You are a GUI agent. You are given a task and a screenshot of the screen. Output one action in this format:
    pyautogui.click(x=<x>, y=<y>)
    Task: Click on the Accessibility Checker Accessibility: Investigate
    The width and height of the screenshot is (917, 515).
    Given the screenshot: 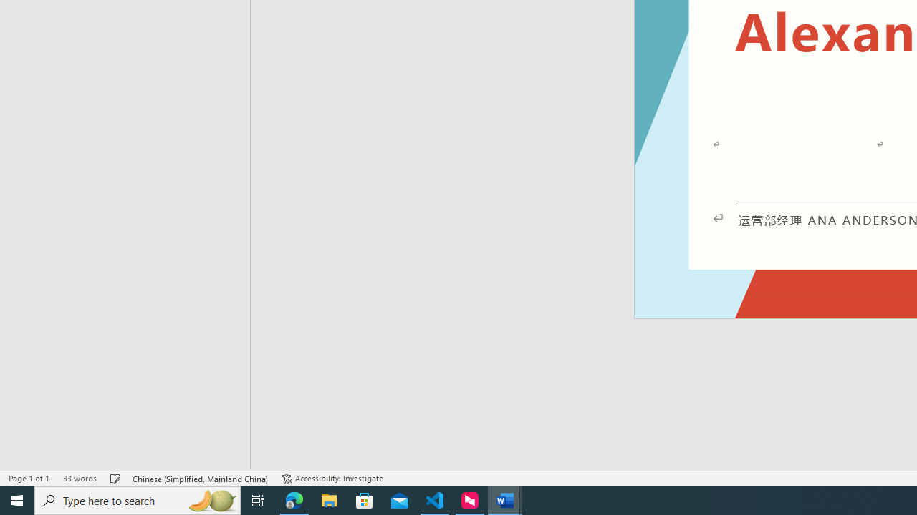 What is the action you would take?
    pyautogui.click(x=332, y=478)
    